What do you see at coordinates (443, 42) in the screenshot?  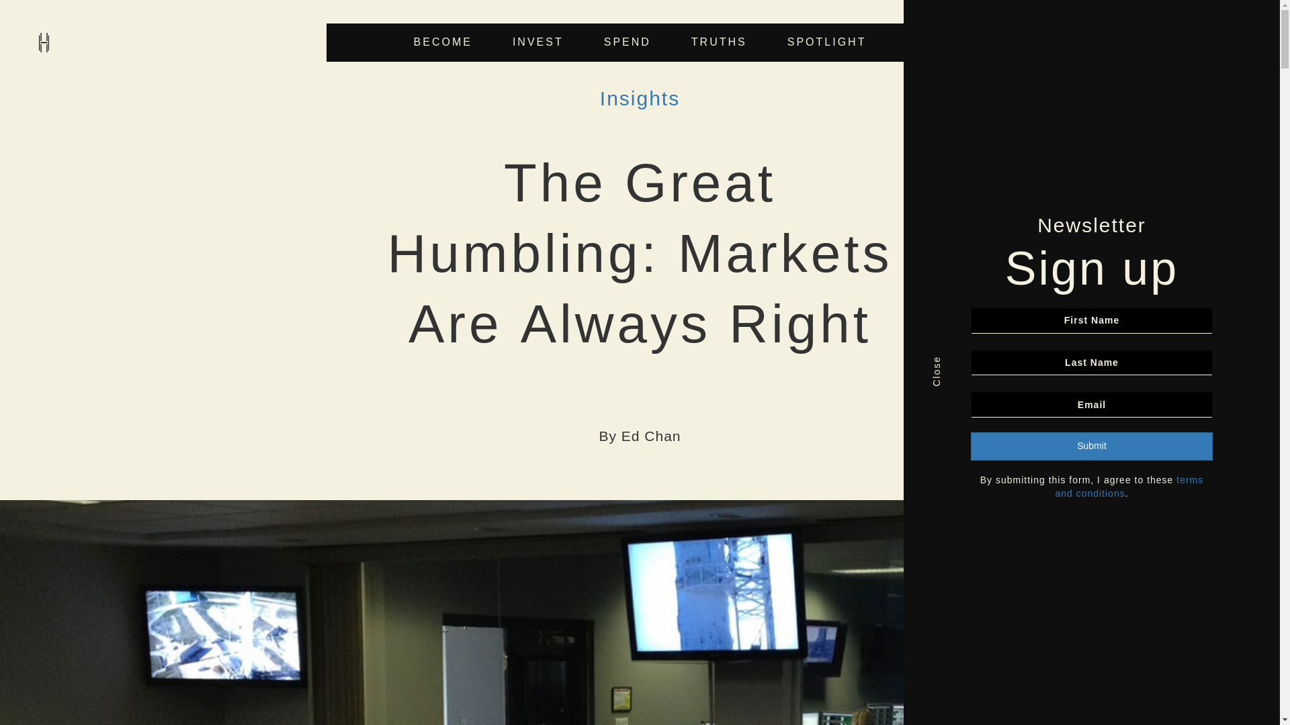 I see `BECOME` at bounding box center [443, 42].